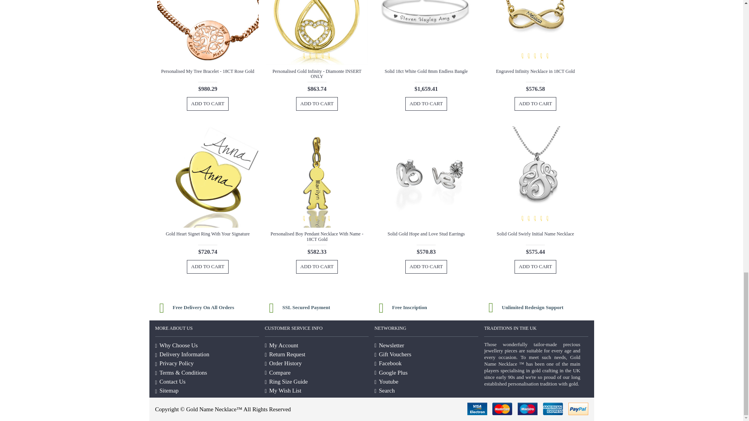 This screenshot has height=421, width=749. I want to click on Solid Gold Swirly Initial Name Necklace, so click(535, 177).